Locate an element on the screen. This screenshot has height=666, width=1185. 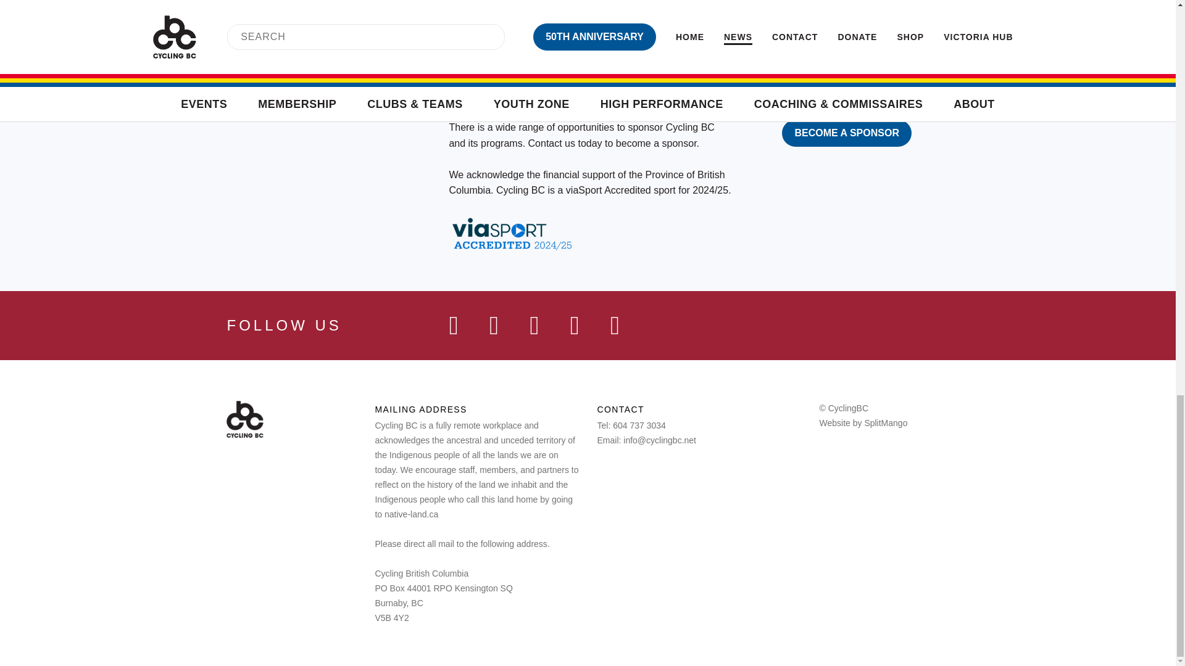
bc-logo is located at coordinates (681, 58).